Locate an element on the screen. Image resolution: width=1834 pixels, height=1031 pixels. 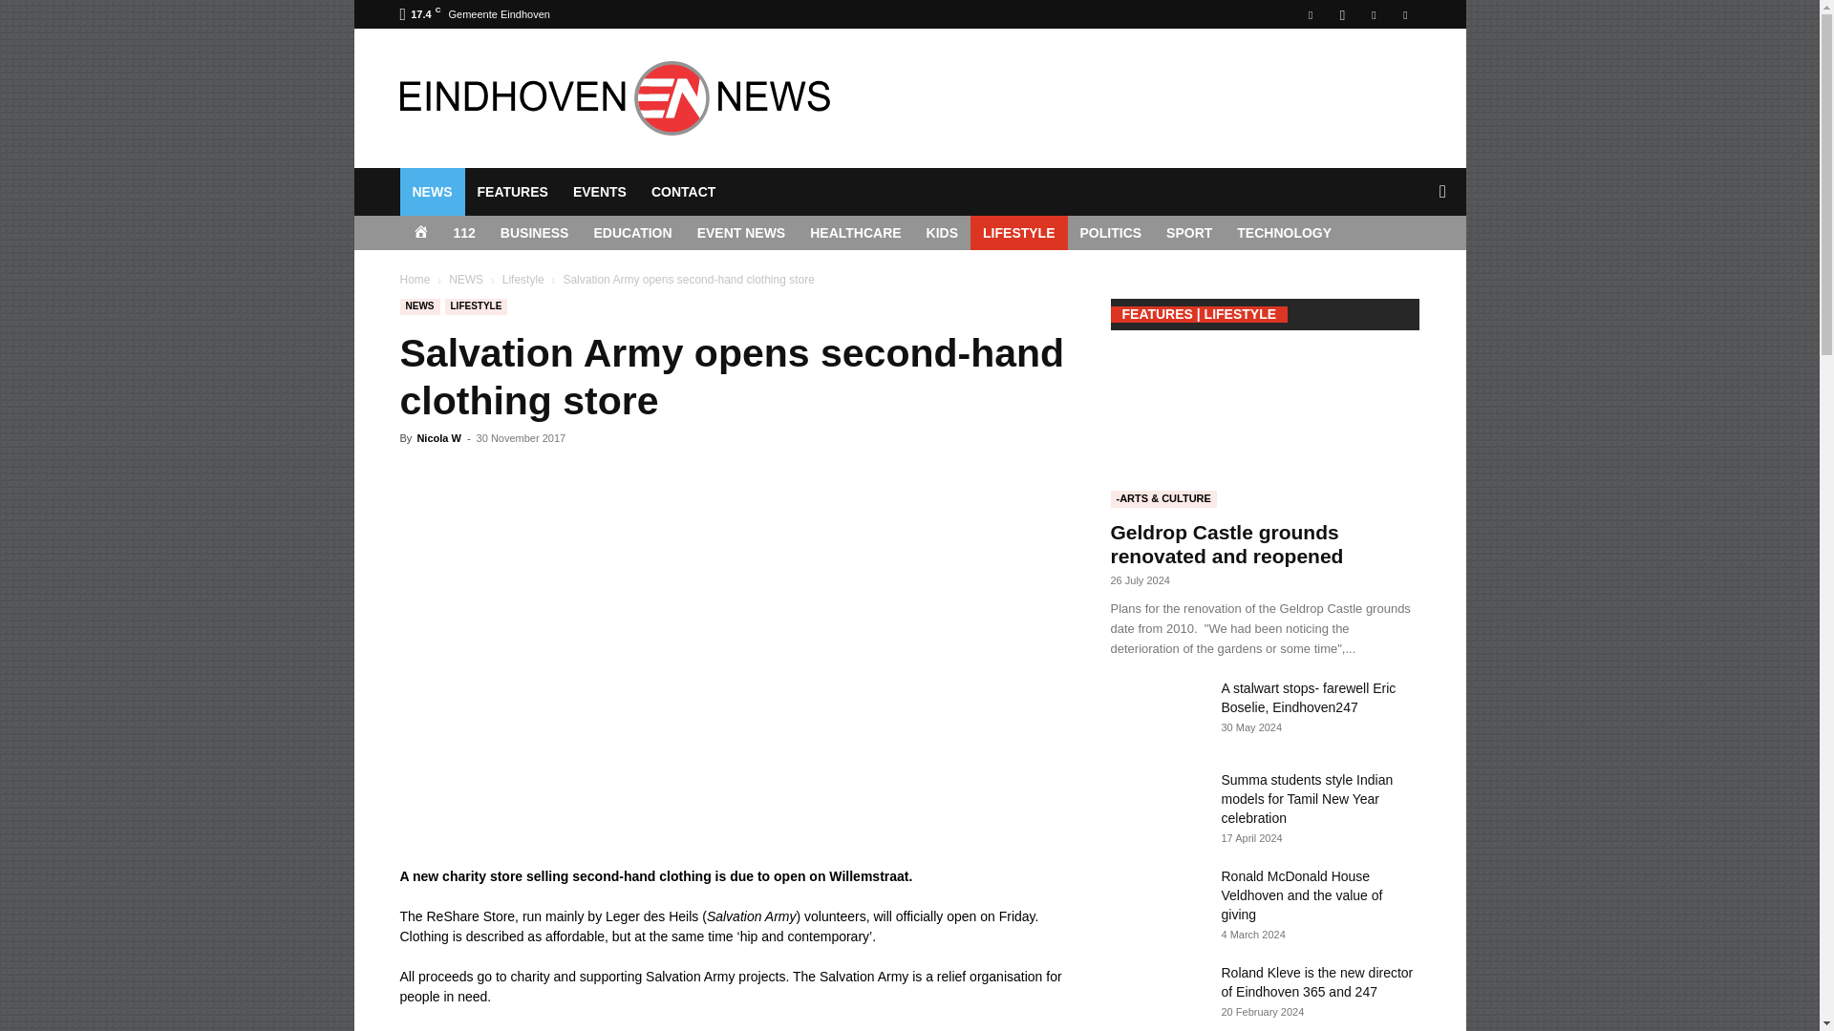
BUSINESS is located at coordinates (534, 233).